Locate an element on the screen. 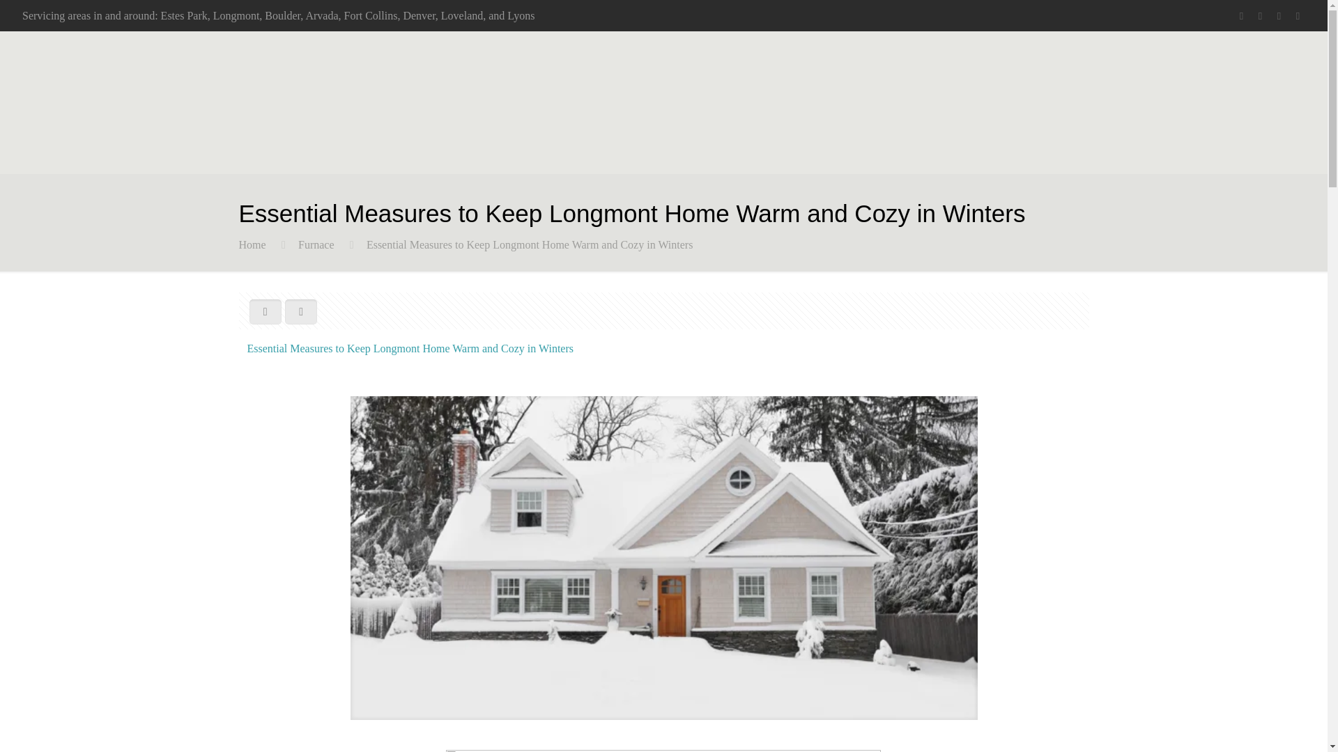  Twitter is located at coordinates (1260, 16).